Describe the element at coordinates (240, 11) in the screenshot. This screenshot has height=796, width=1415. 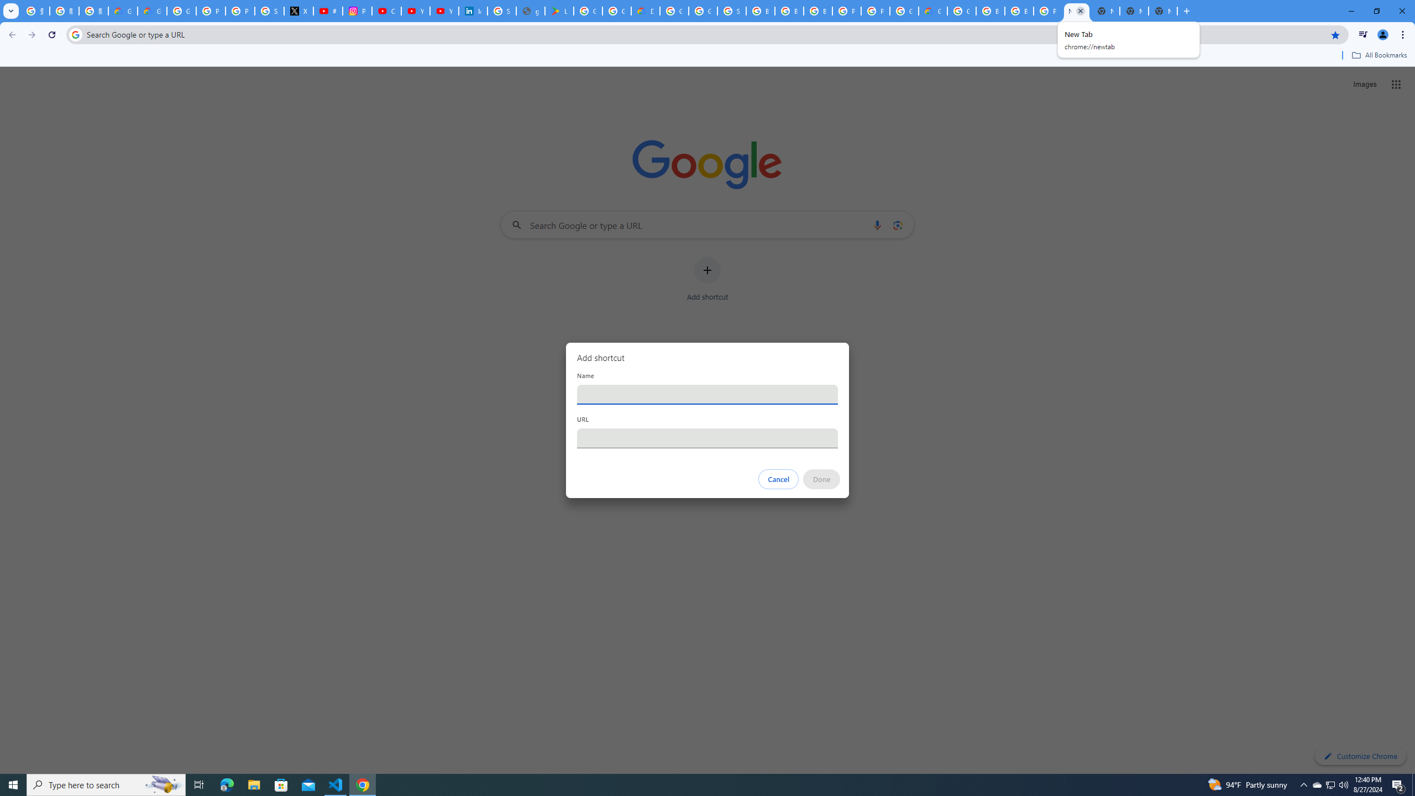
I see `Privacy Help Center - Policies Help` at that location.